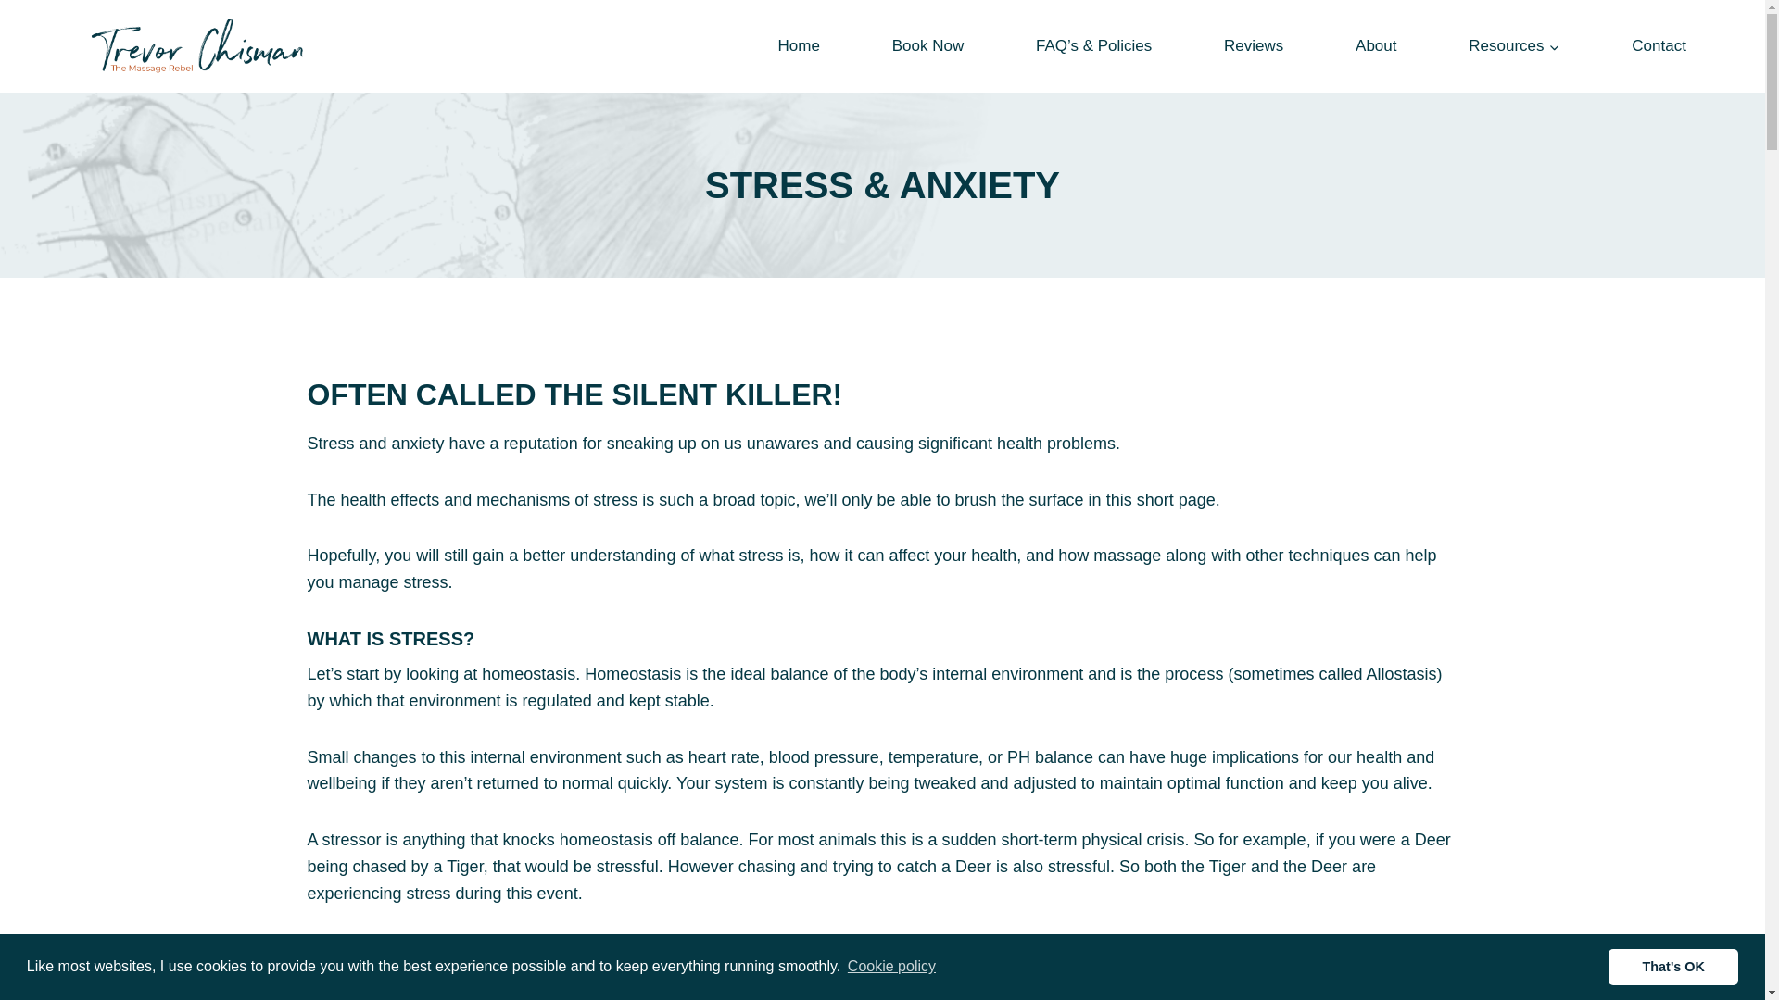  What do you see at coordinates (928, 46) in the screenshot?
I see `Book Now` at bounding box center [928, 46].